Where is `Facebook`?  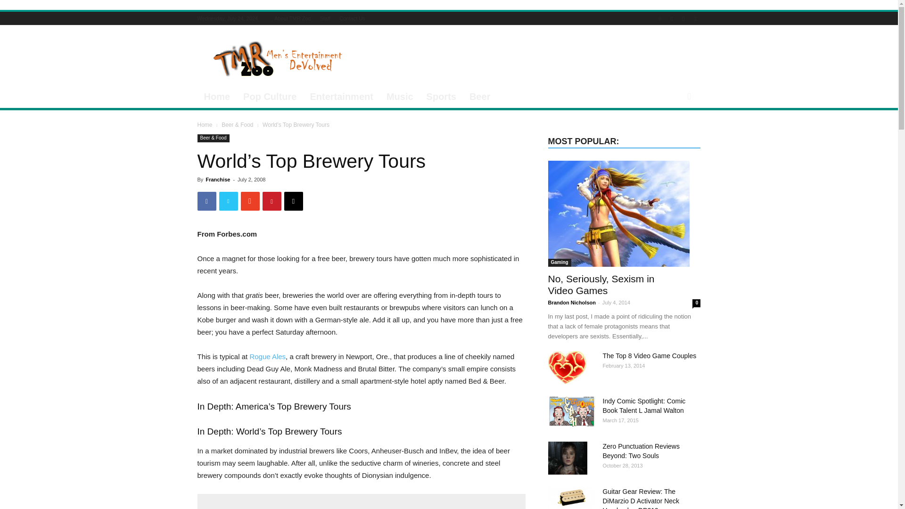 Facebook is located at coordinates (660, 18).